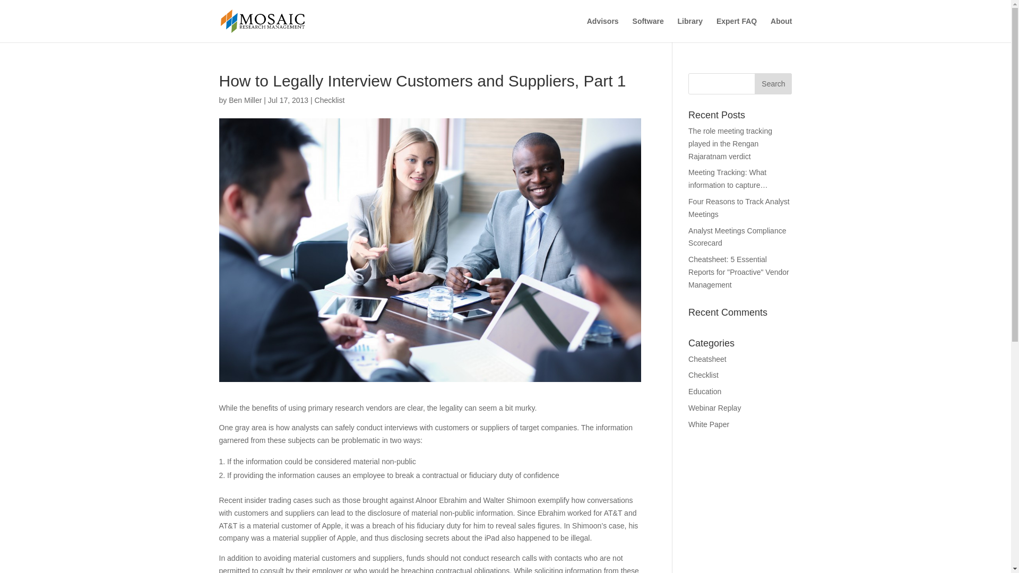  Describe the element at coordinates (649, 30) in the screenshot. I see `Software` at that location.